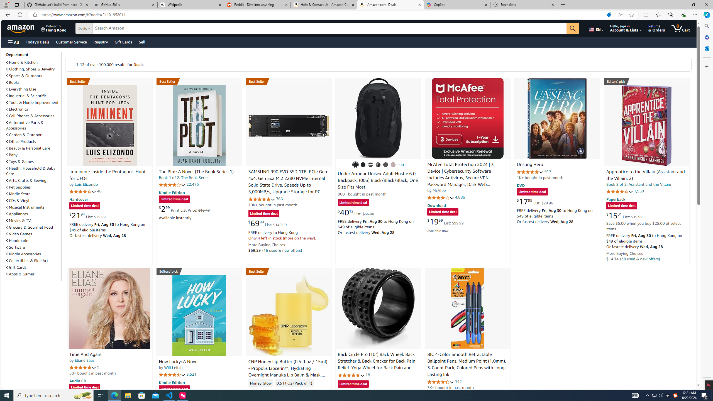 The image size is (713, 401). I want to click on Kindle Store, so click(18, 194).